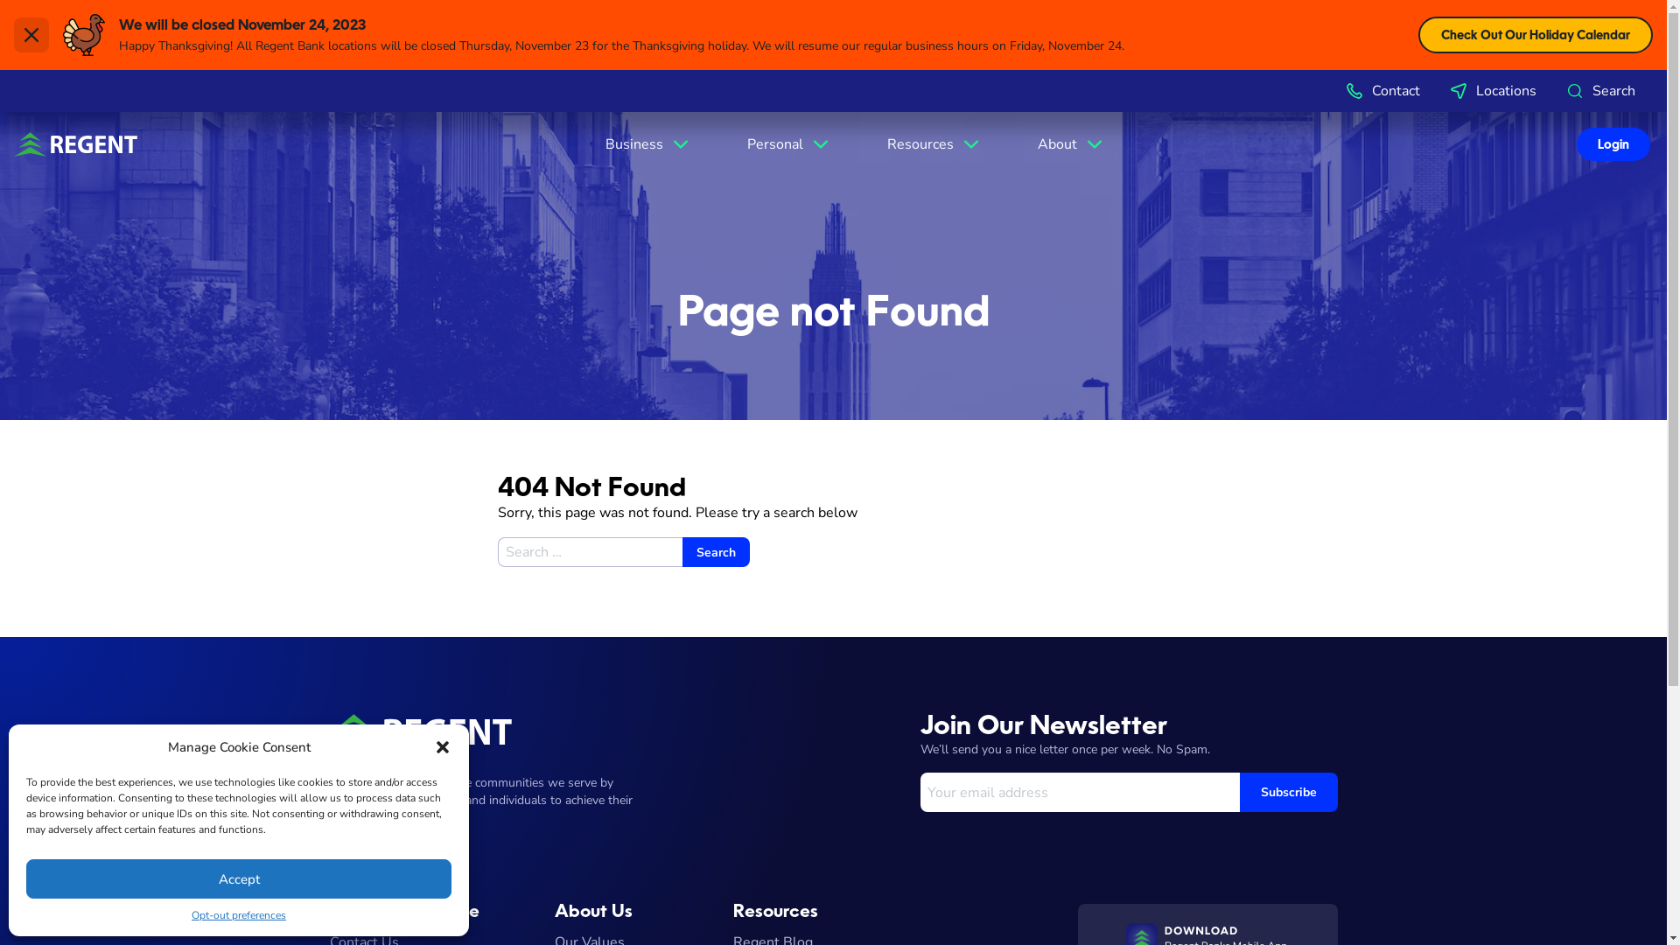  What do you see at coordinates (31, 35) in the screenshot?
I see `Close this alert bar` at bounding box center [31, 35].